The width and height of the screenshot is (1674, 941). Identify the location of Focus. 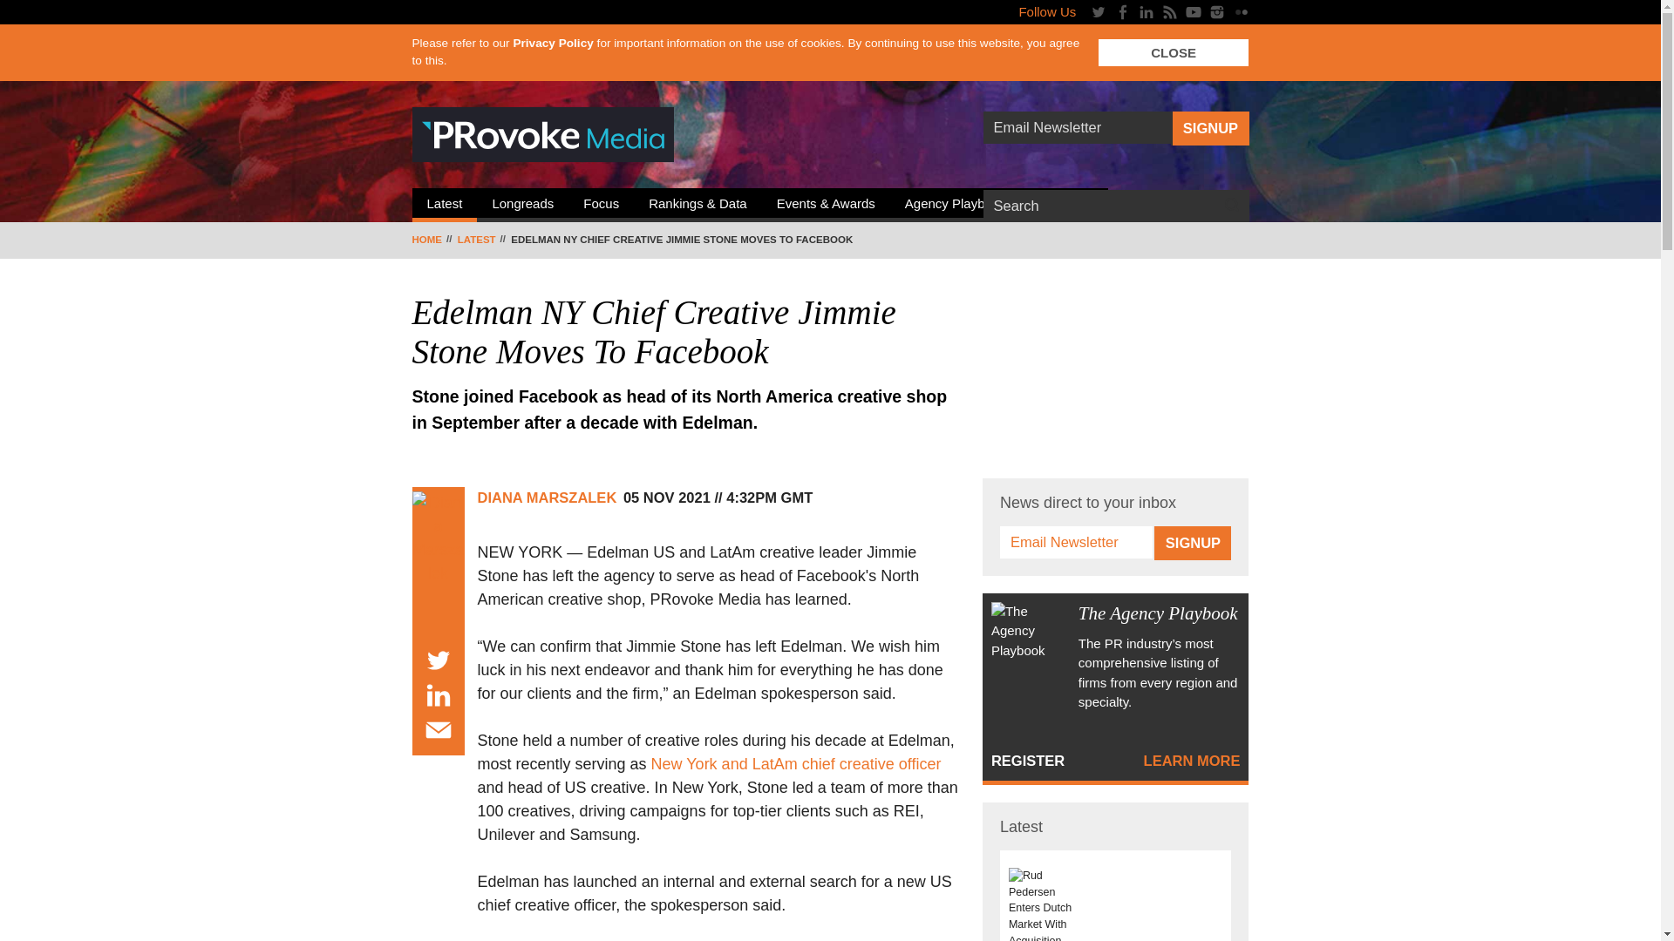
(602, 206).